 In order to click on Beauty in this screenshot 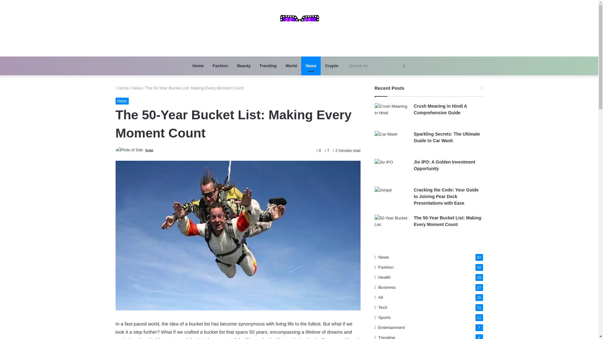, I will do `click(244, 66)`.